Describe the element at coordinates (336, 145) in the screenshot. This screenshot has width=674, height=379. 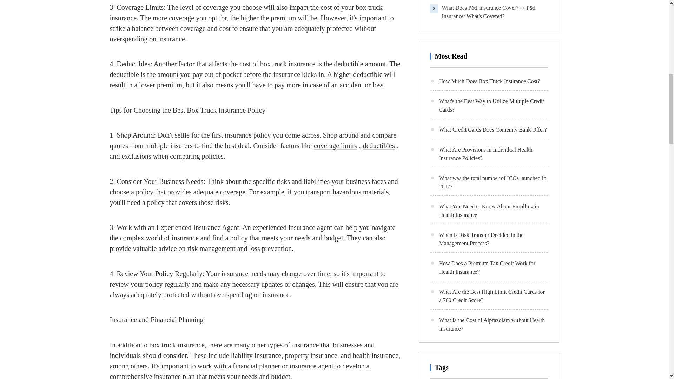
I see `coverage limits` at that location.